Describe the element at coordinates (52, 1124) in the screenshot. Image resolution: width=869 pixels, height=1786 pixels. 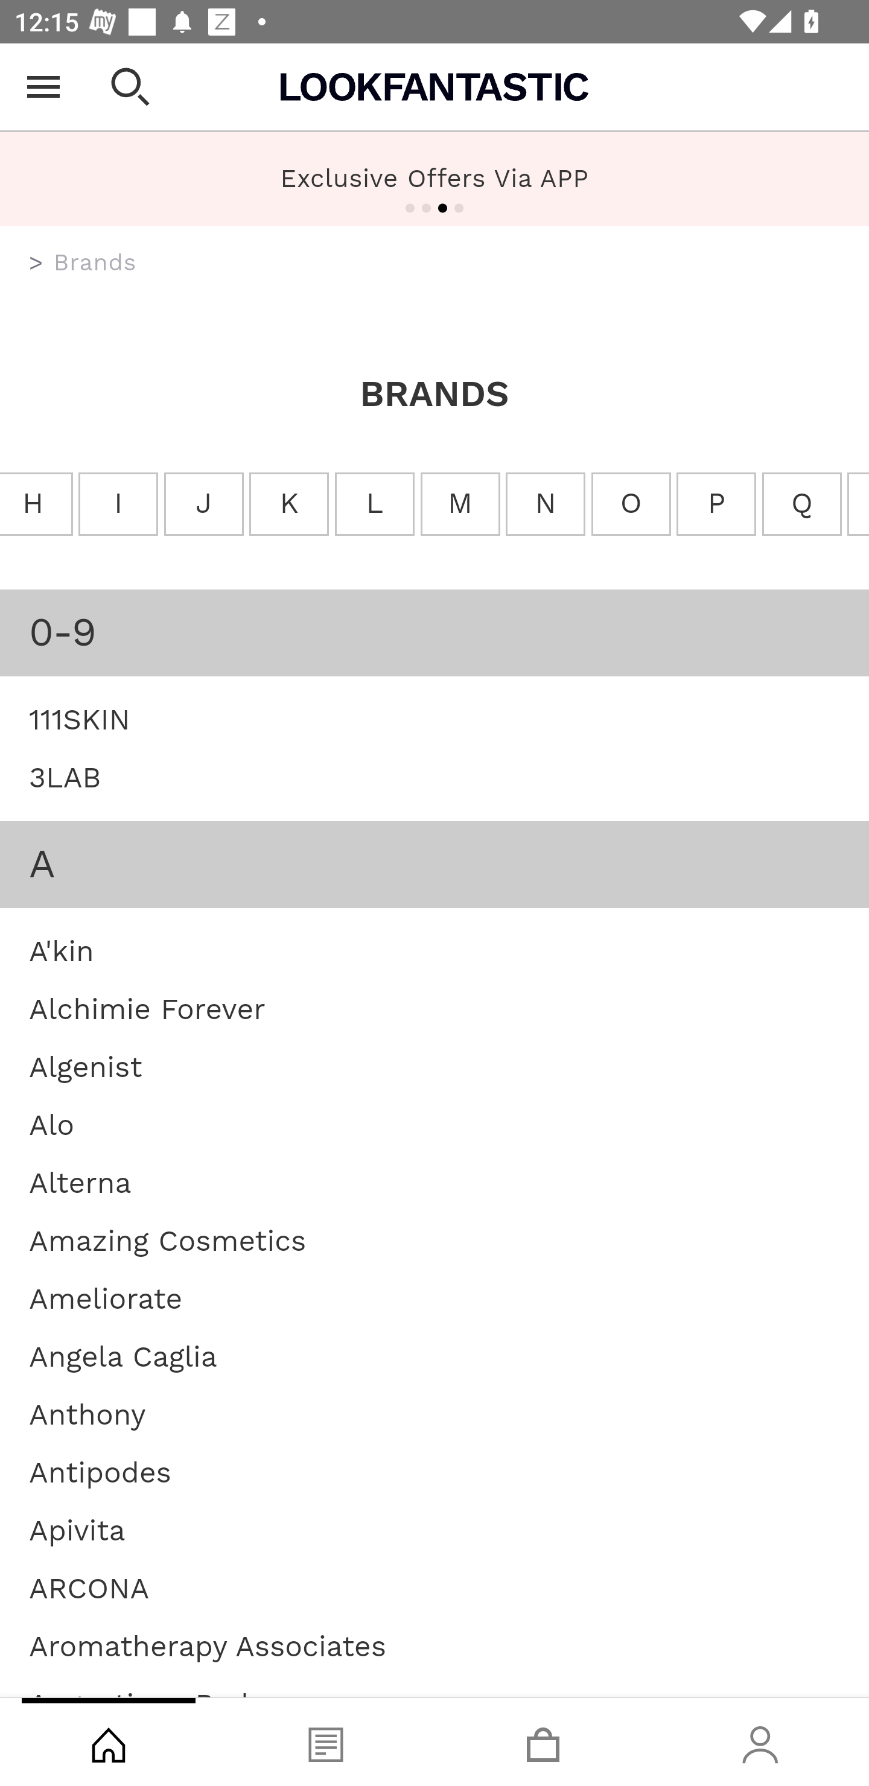
I see `Alo` at that location.